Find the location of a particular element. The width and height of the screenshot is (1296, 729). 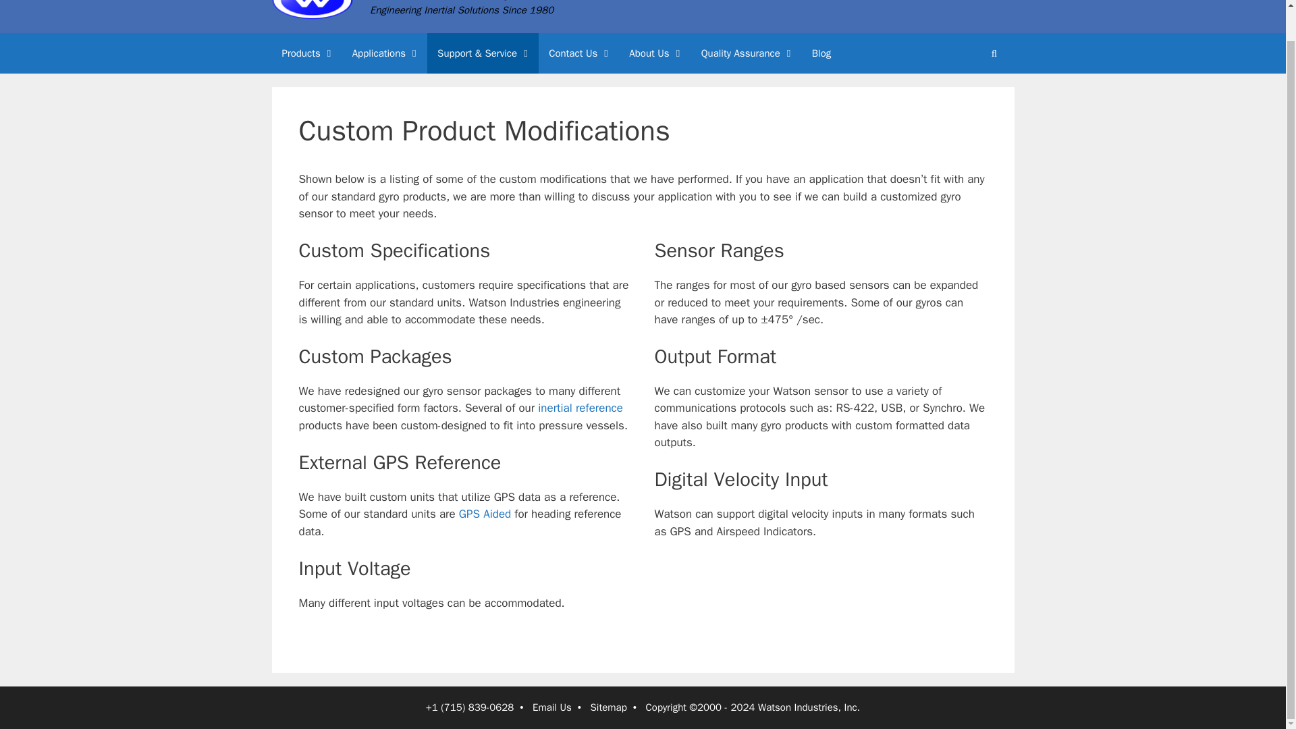

Watson Industries, Inc. is located at coordinates (455, 1).